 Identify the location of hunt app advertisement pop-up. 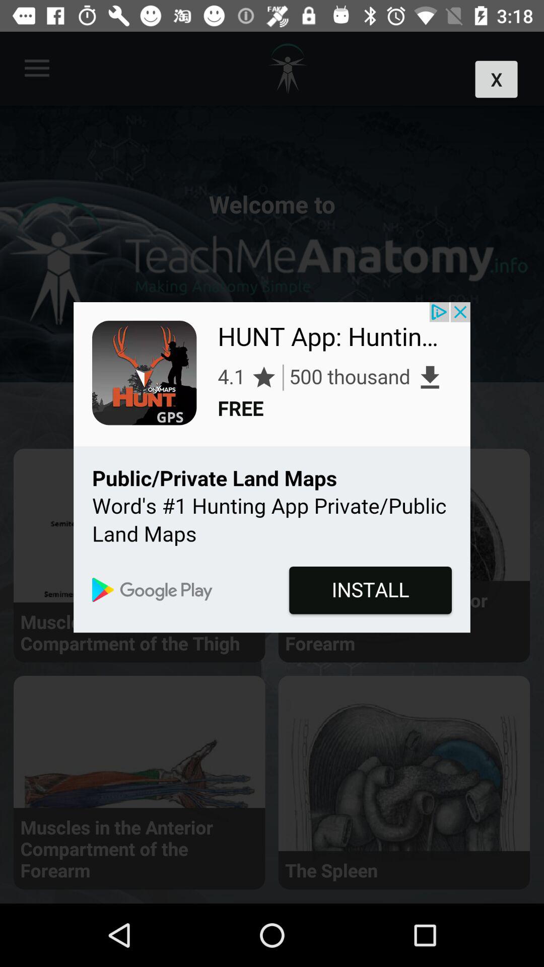
(272, 467).